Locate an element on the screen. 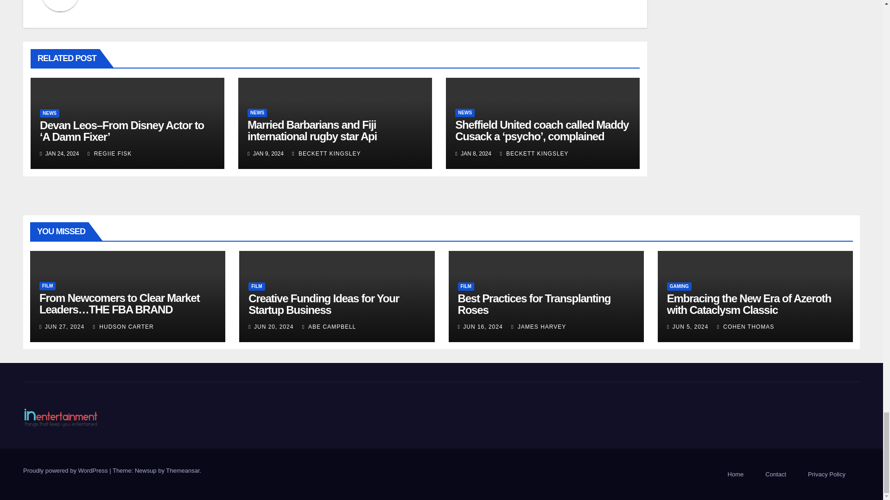 The height and width of the screenshot is (500, 890). BECKETT KINGSLEY is located at coordinates (534, 154).